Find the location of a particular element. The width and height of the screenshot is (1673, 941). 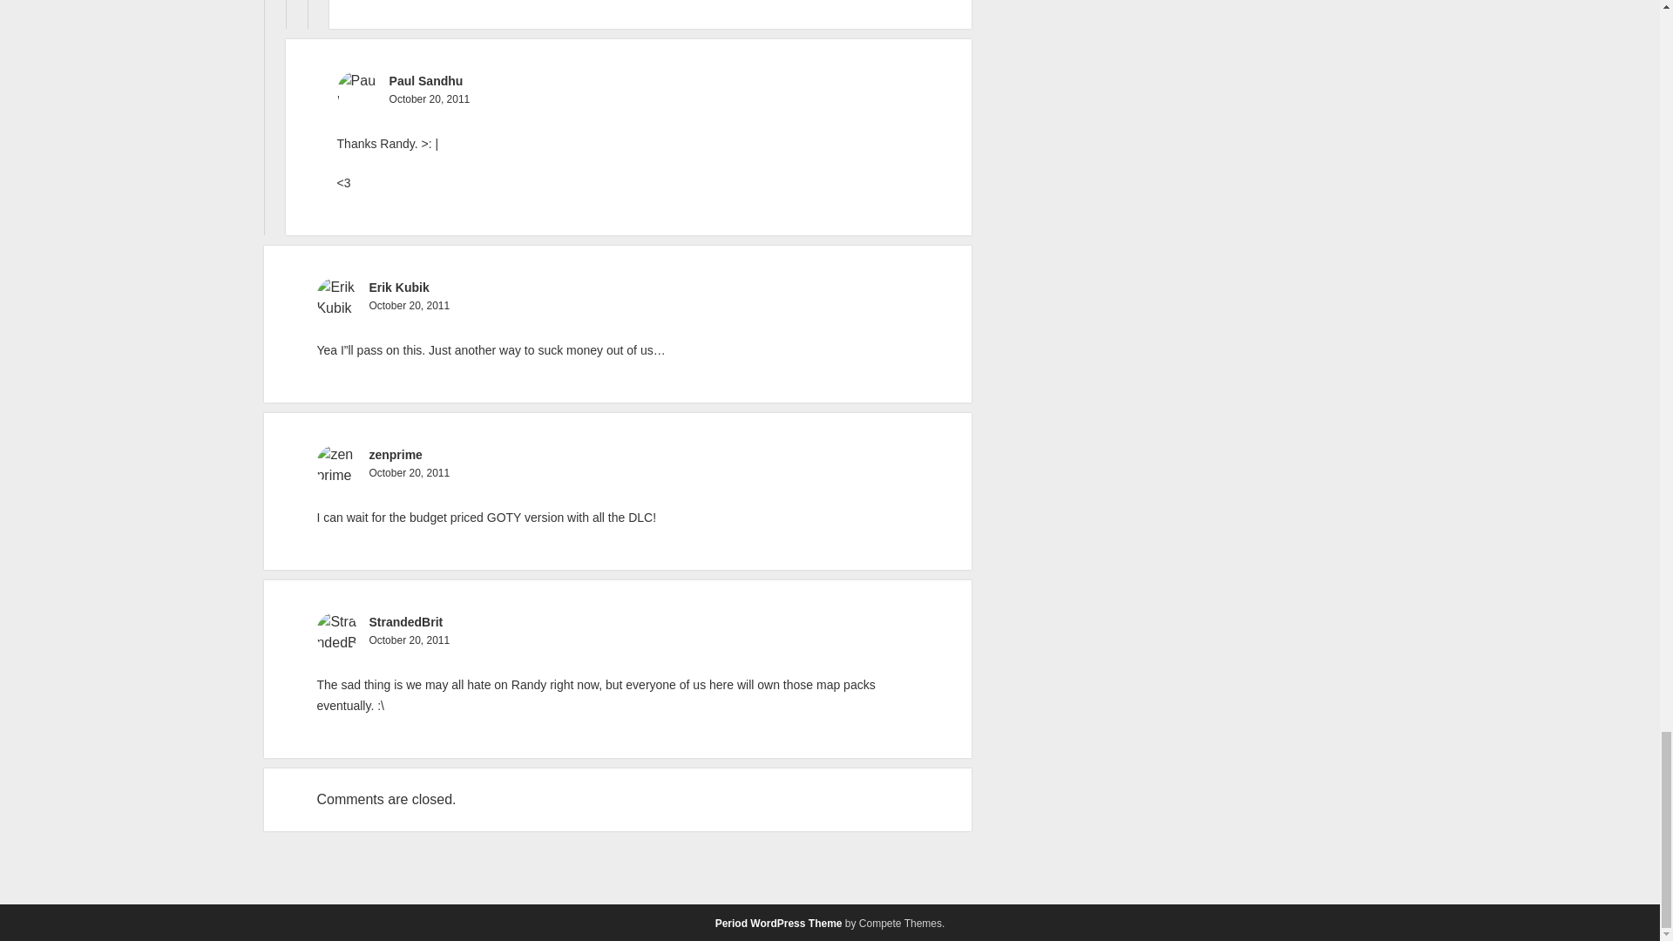

Erik Kubik is located at coordinates (397, 288).